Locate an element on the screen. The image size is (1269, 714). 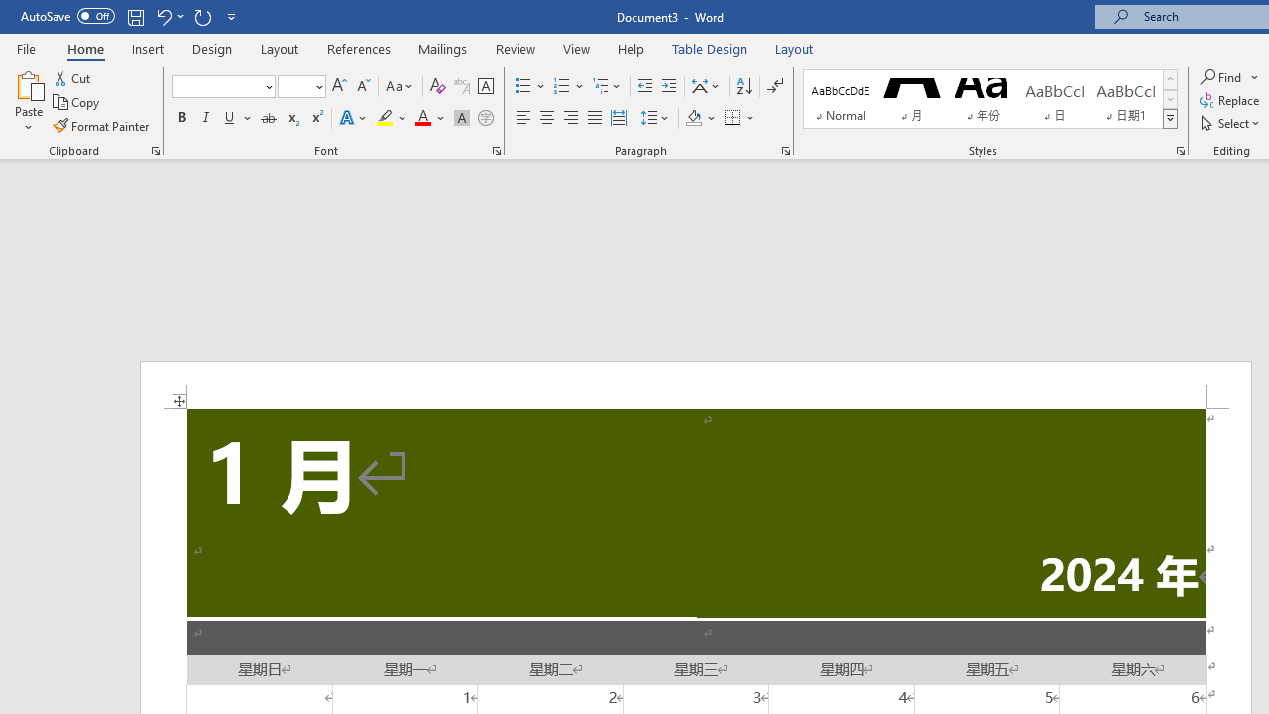
Increase Indent is located at coordinates (669, 87).